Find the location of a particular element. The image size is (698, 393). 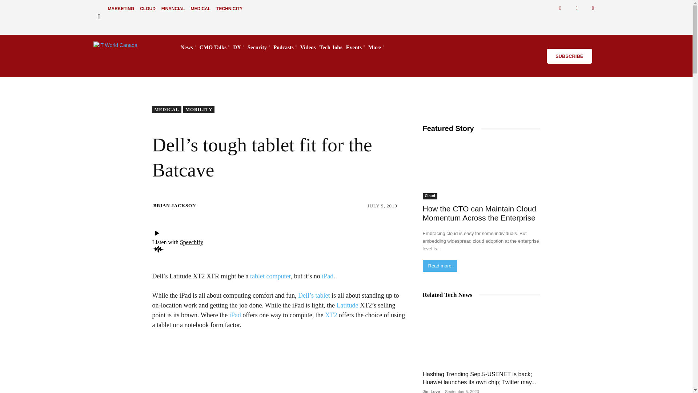

Twitter is located at coordinates (577, 8).